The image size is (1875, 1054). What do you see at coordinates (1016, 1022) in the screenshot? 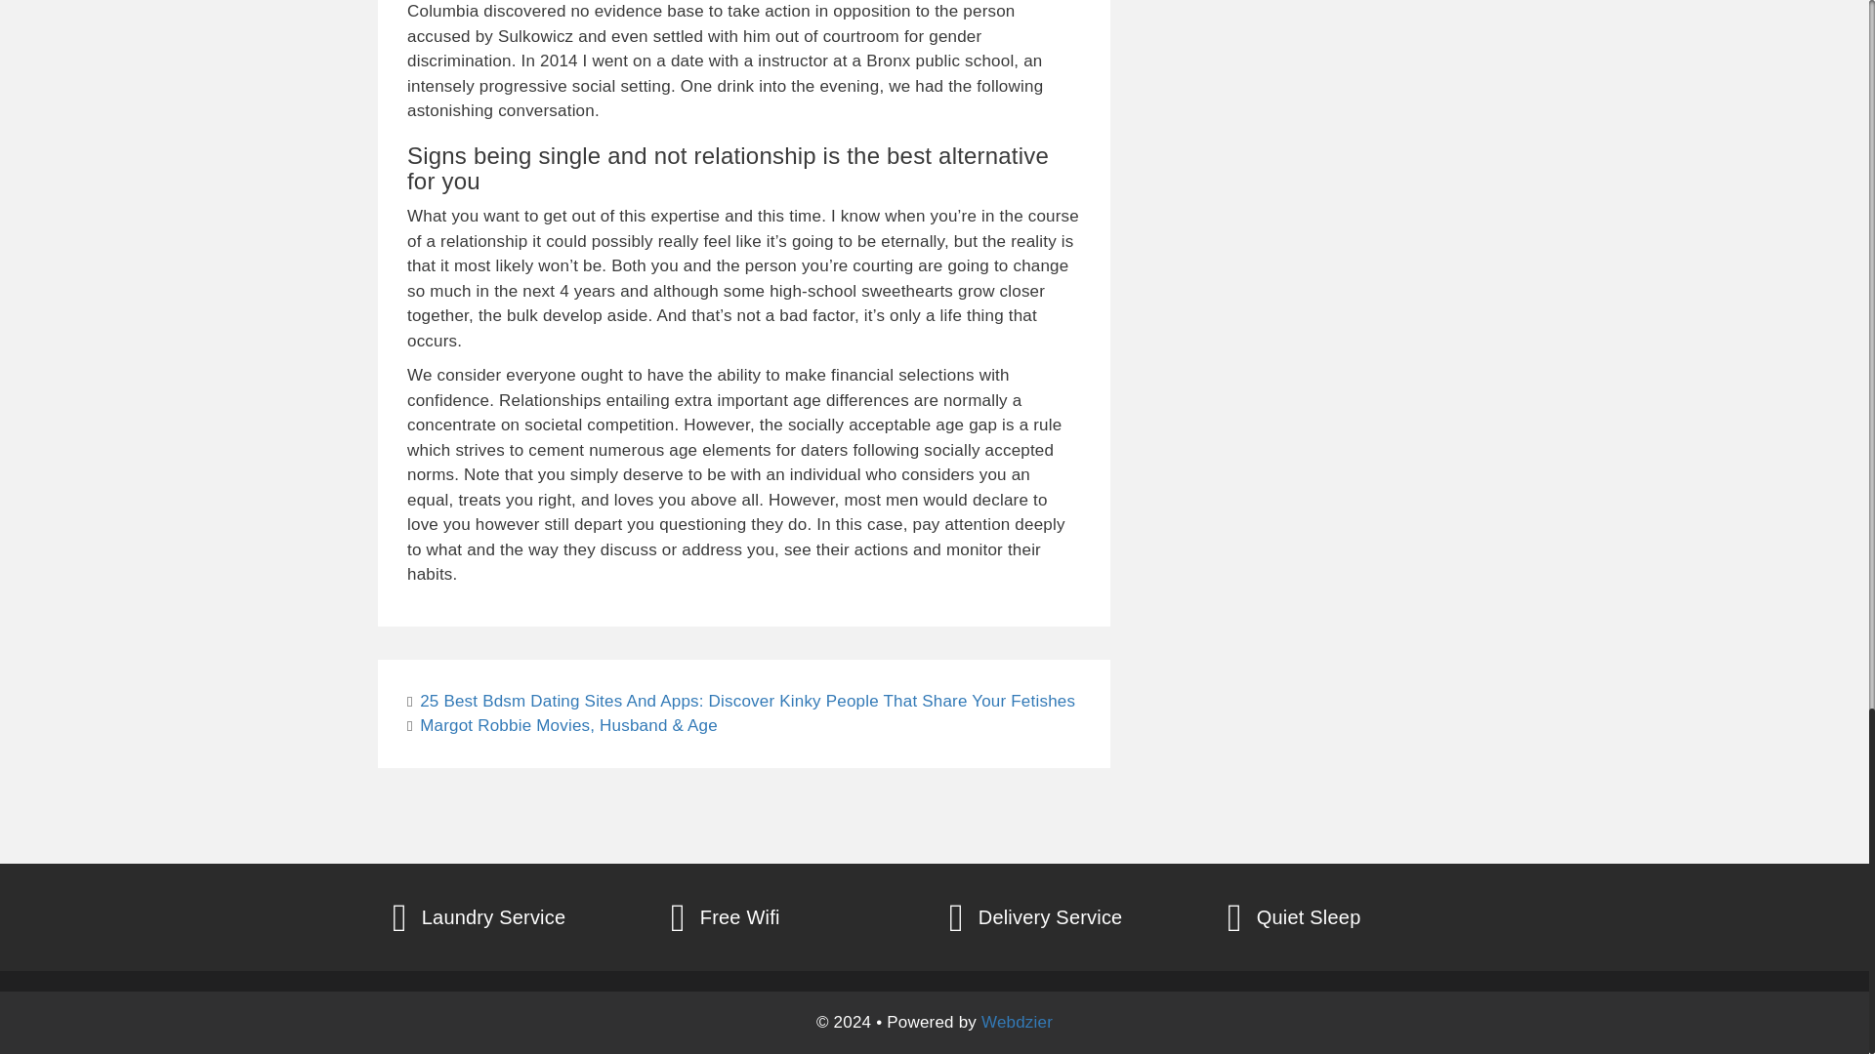
I see `Webdzier` at bounding box center [1016, 1022].